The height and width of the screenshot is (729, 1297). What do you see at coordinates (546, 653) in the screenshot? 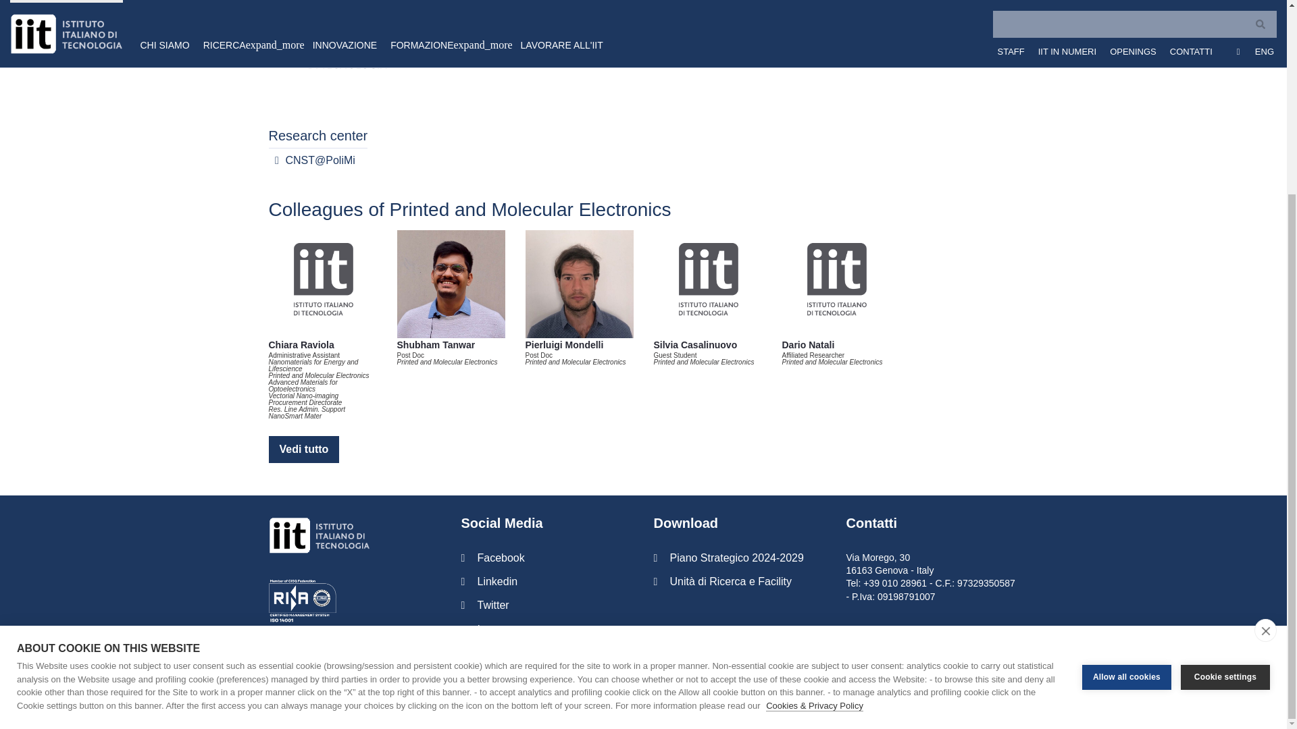
I see `Youtube` at bounding box center [546, 653].